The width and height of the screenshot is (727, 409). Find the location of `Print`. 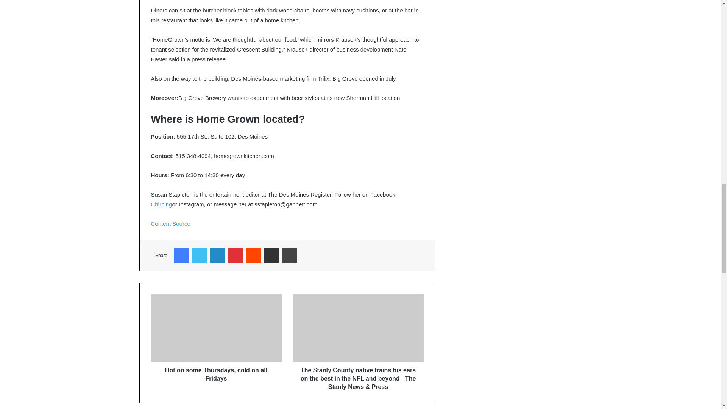

Print is located at coordinates (289, 255).